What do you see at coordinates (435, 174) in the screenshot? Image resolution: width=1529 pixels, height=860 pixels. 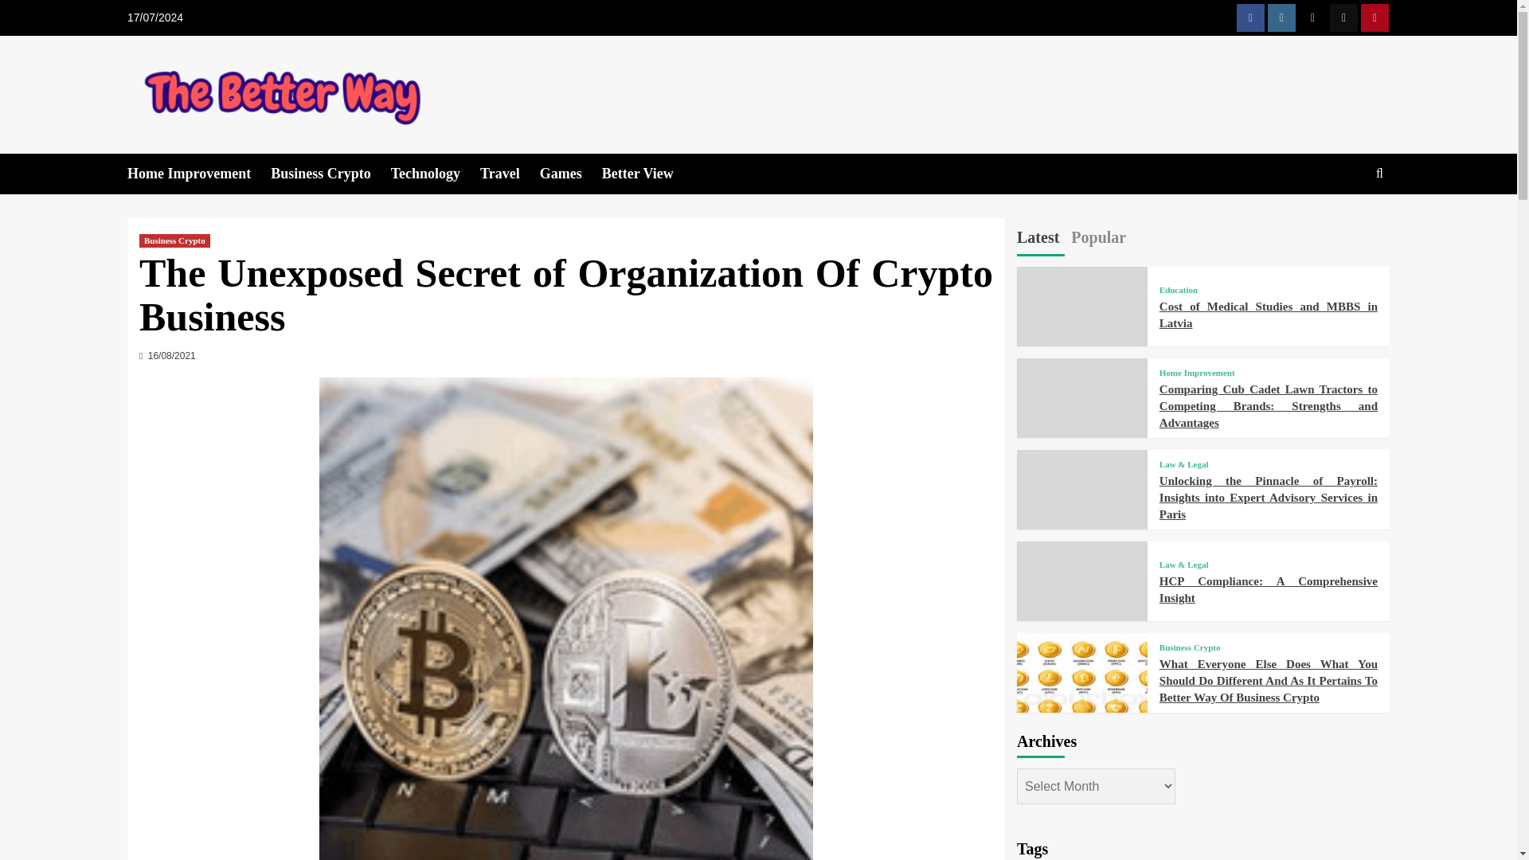 I see `Technology` at bounding box center [435, 174].